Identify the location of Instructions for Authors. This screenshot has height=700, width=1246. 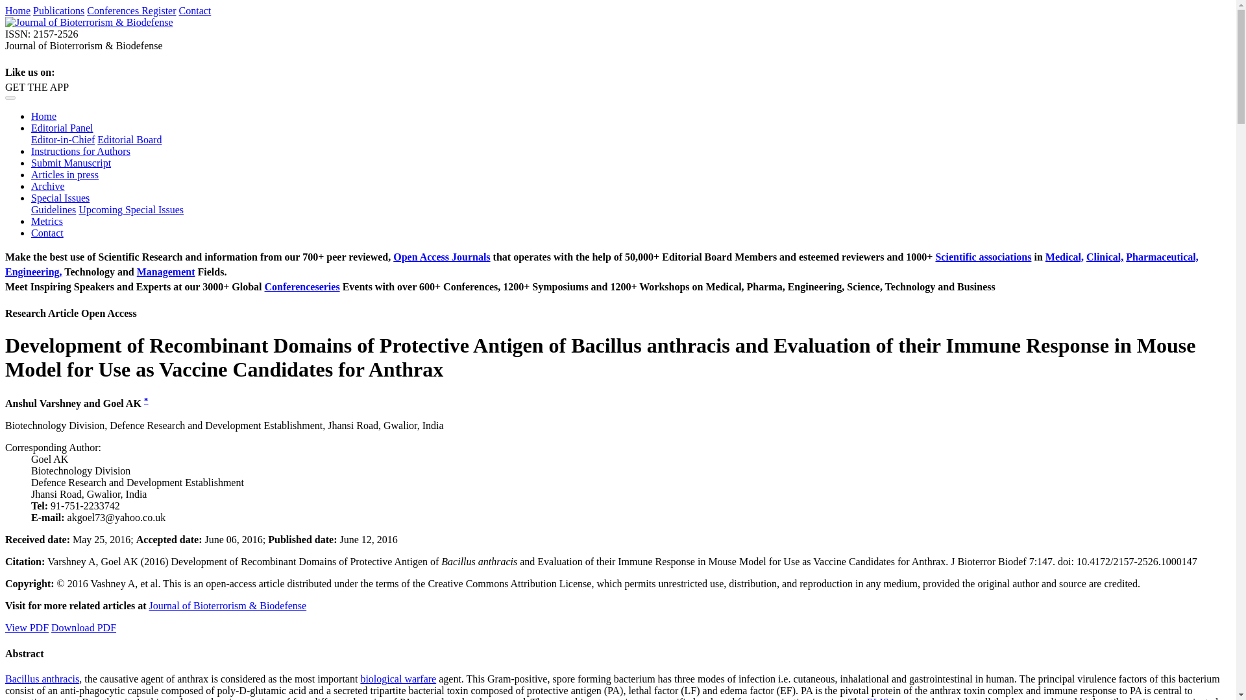
(80, 150).